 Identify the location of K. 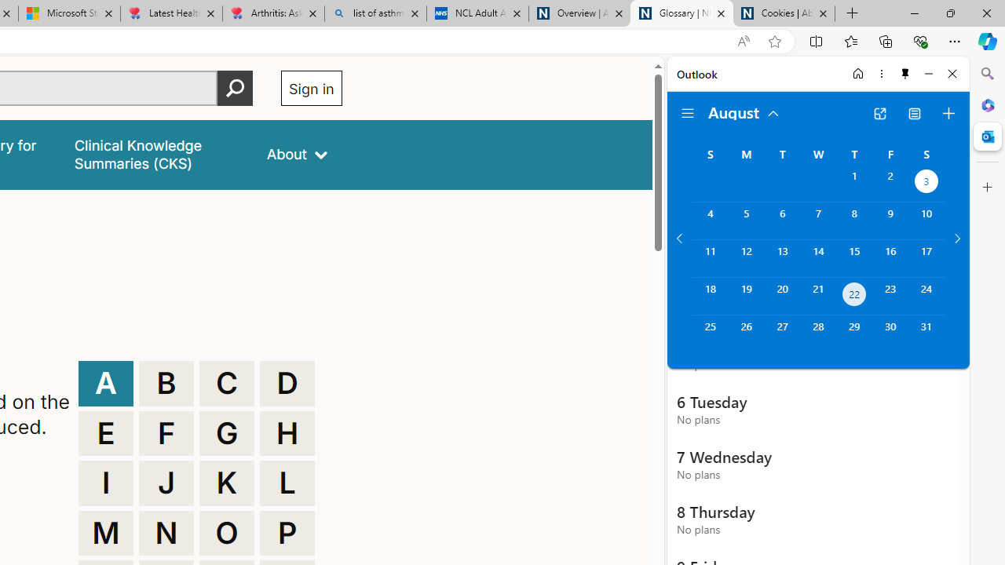
(227, 483).